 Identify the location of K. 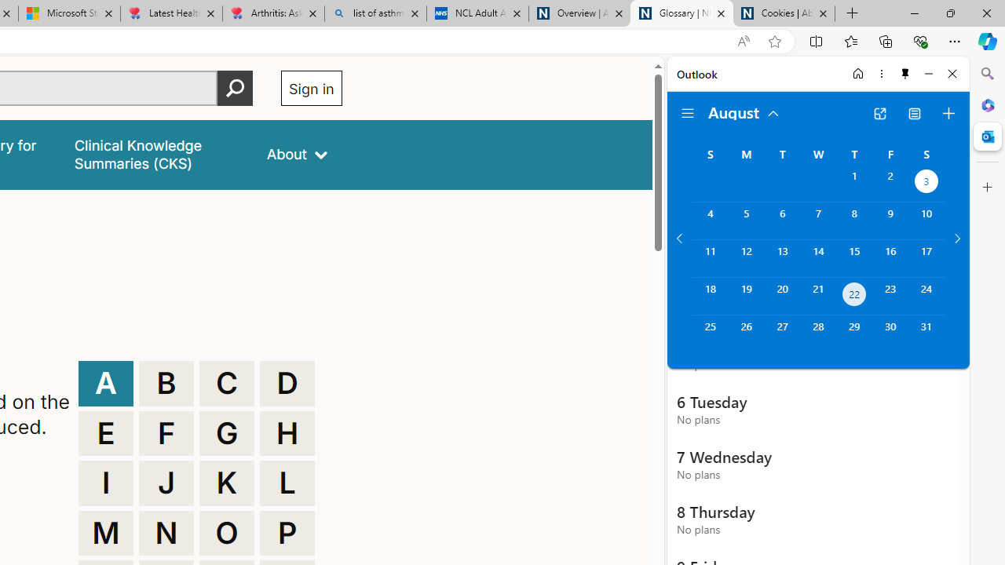
(227, 483).